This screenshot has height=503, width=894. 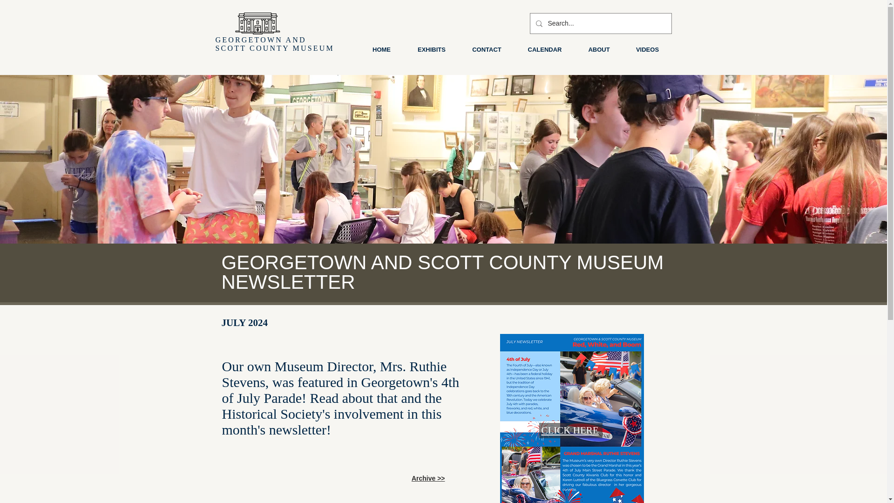 What do you see at coordinates (569, 430) in the screenshot?
I see `CLICK HERE` at bounding box center [569, 430].